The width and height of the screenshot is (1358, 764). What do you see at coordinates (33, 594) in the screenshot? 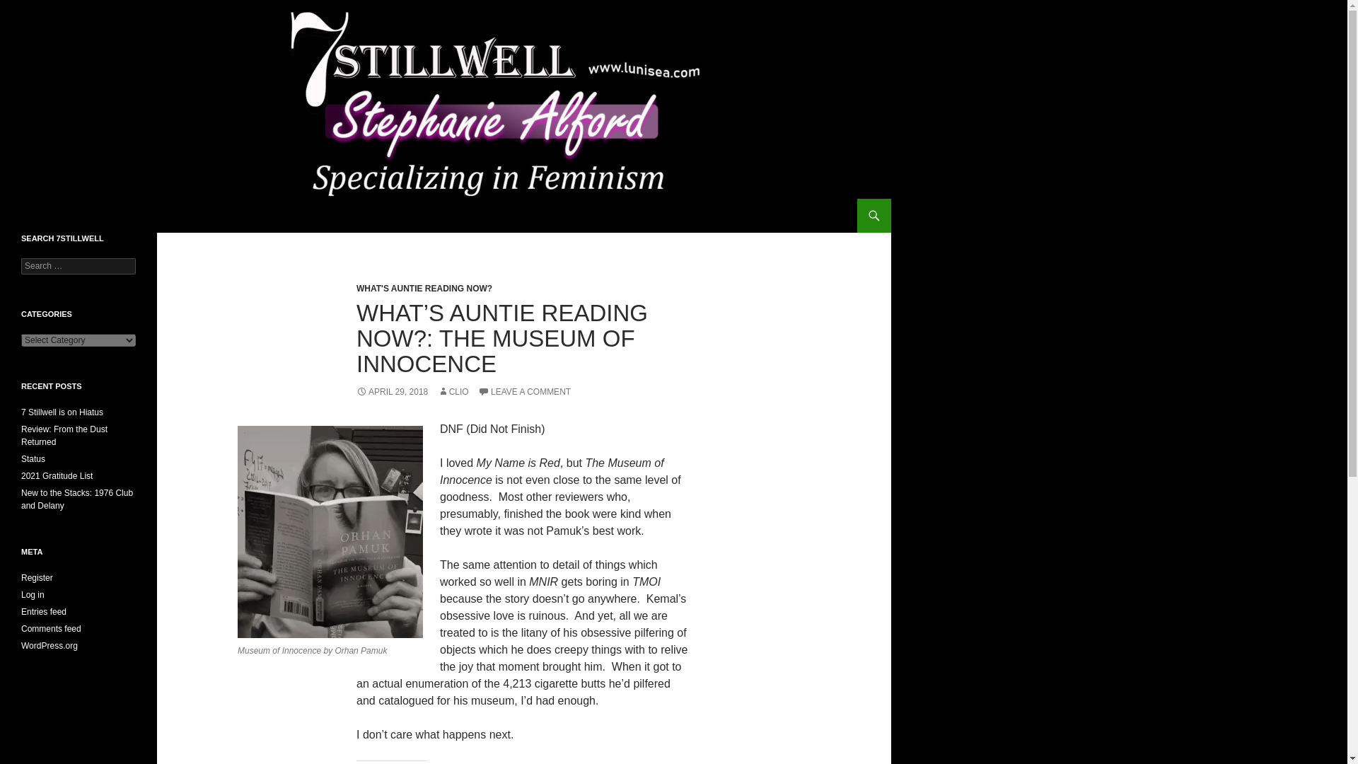
I see `Log in` at bounding box center [33, 594].